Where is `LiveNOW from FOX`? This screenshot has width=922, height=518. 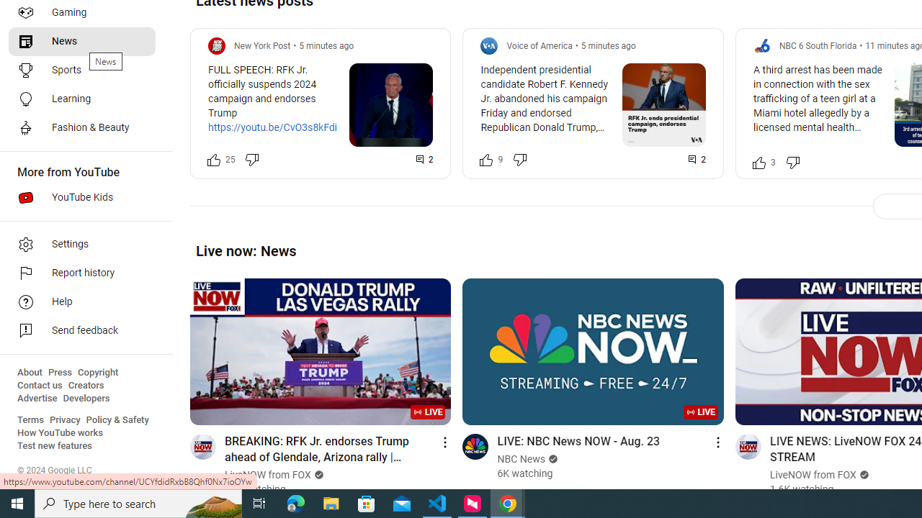
LiveNOW from FOX is located at coordinates (813, 475).